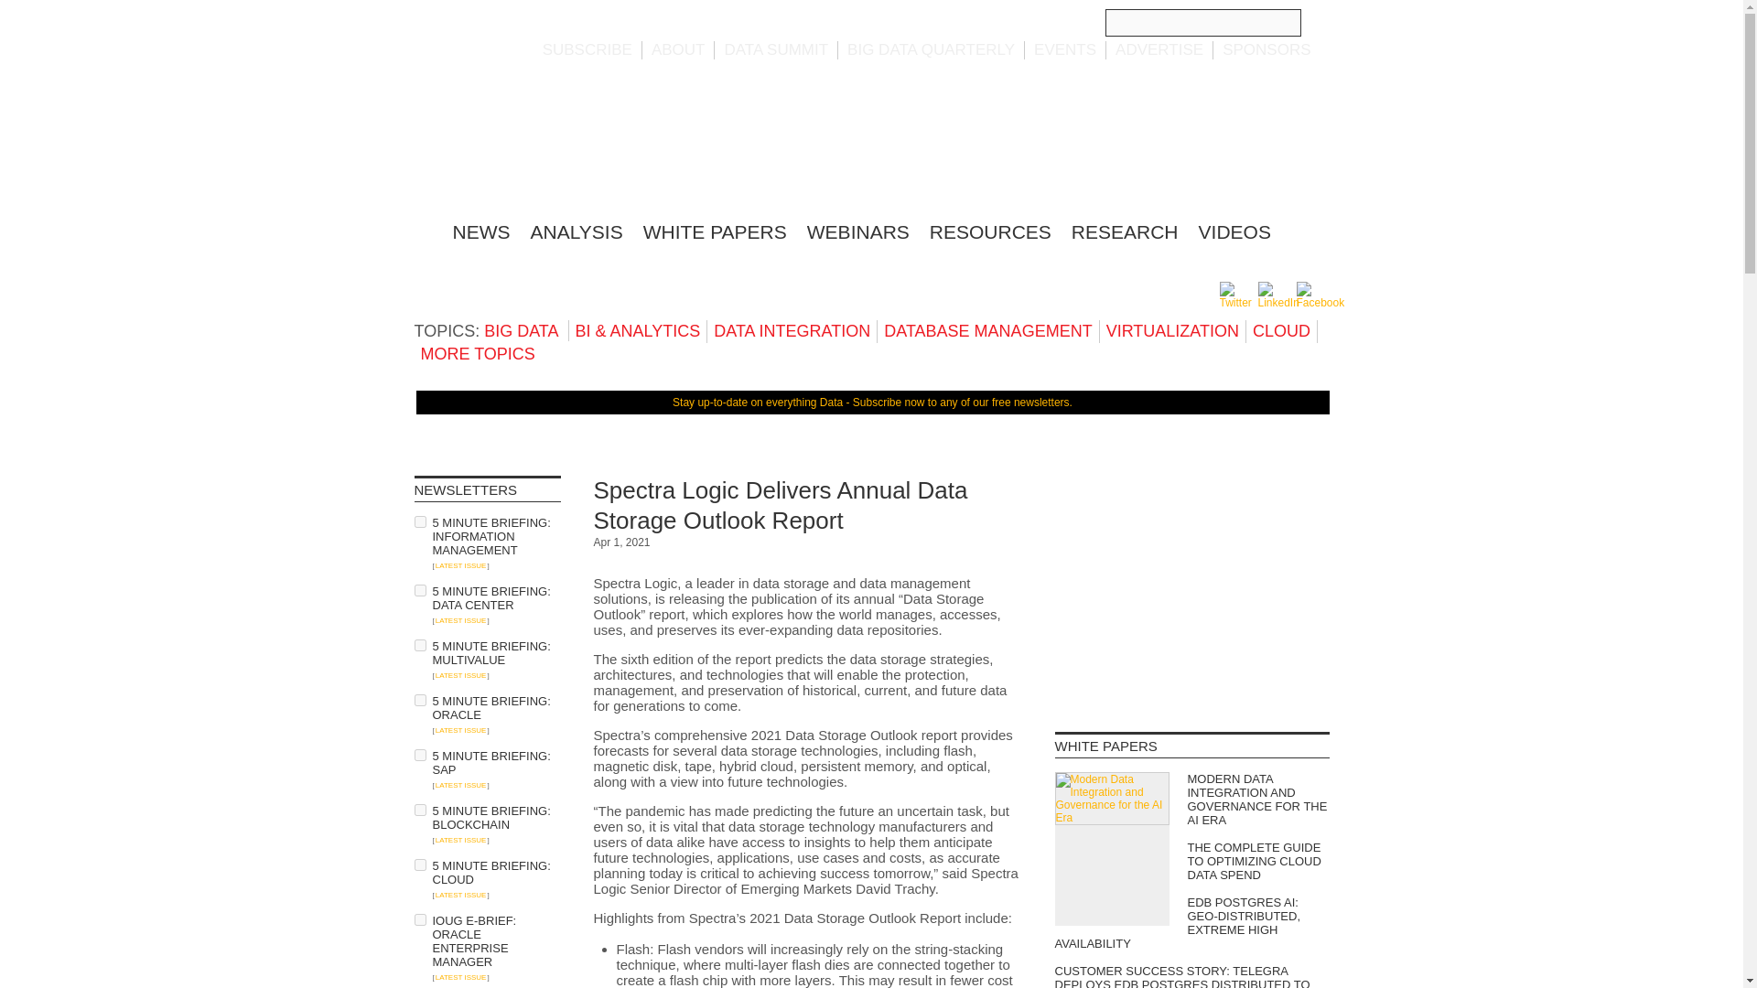  Describe the element at coordinates (1320, 303) in the screenshot. I see `DBTA on Facebook` at that location.